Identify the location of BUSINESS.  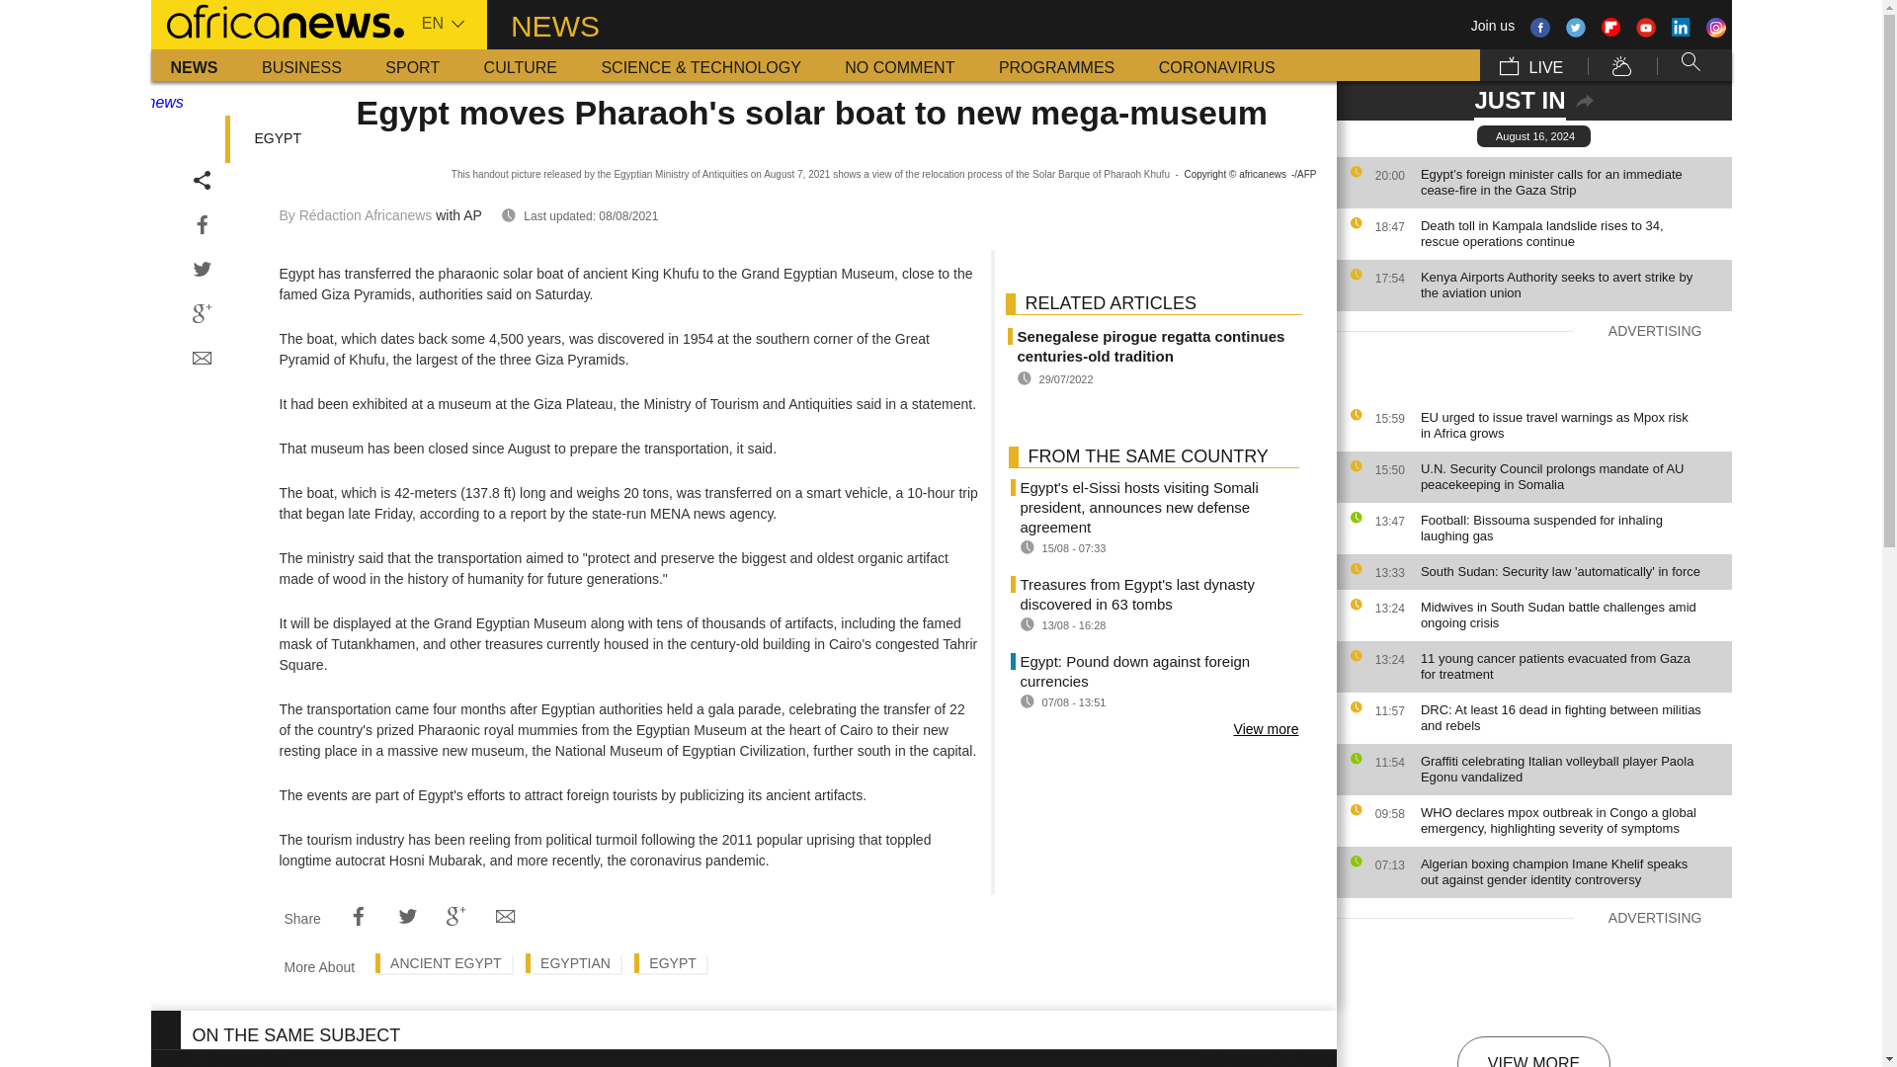
(302, 65).